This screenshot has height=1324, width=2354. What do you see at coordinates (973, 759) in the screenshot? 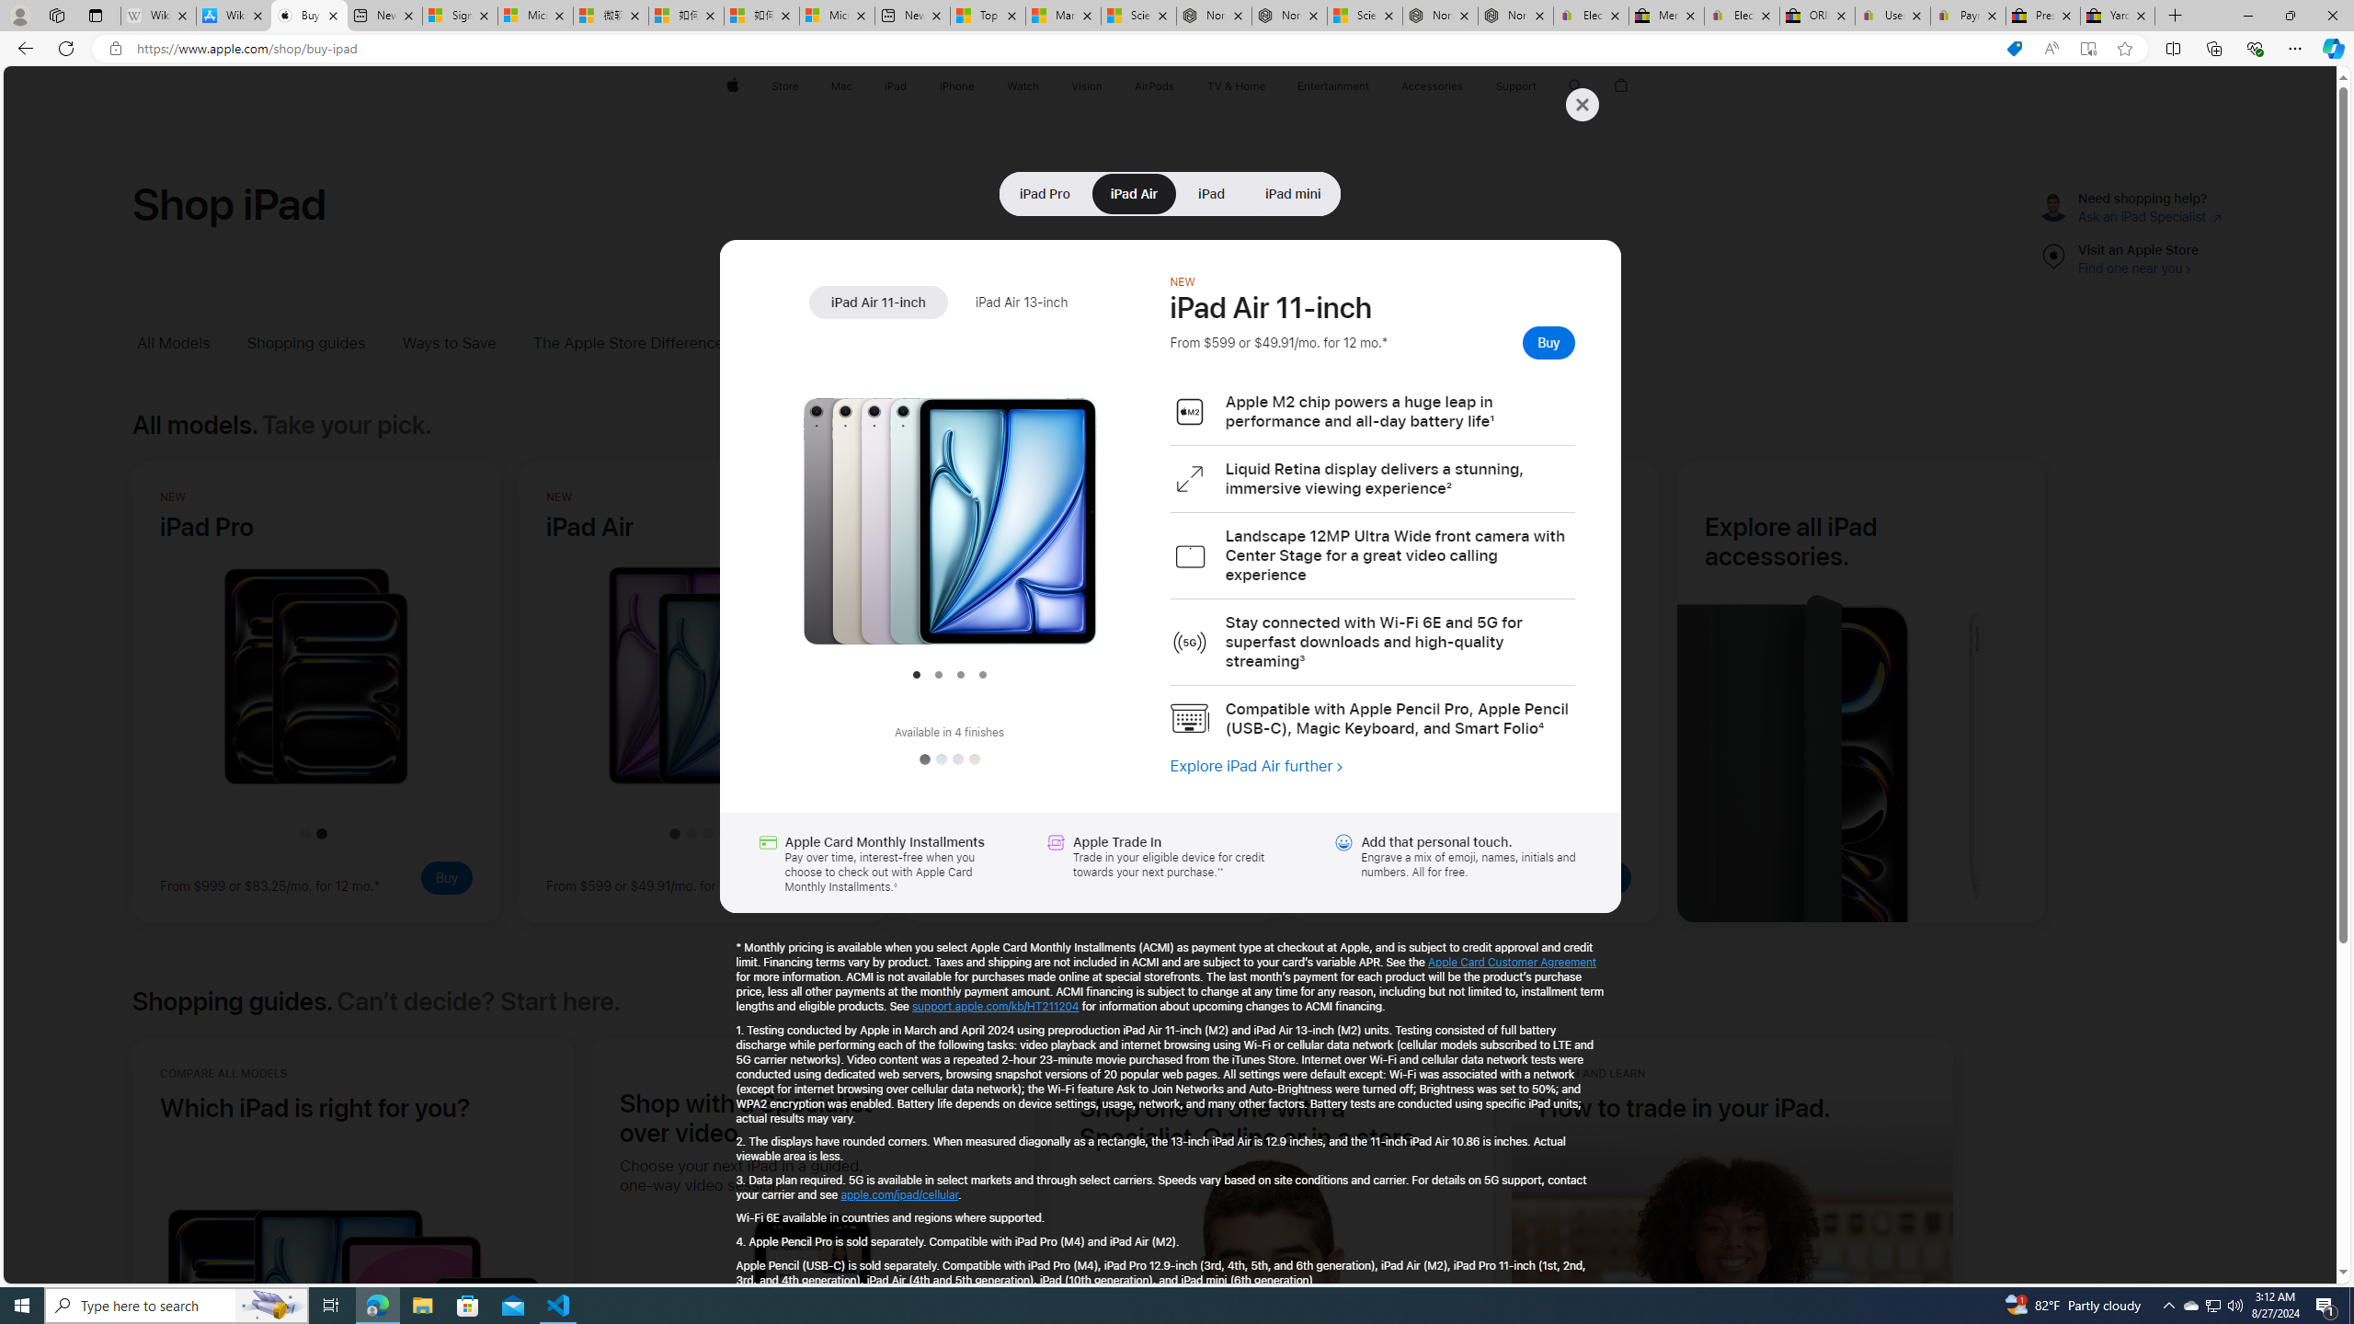
I see `Starlight` at bounding box center [973, 759].